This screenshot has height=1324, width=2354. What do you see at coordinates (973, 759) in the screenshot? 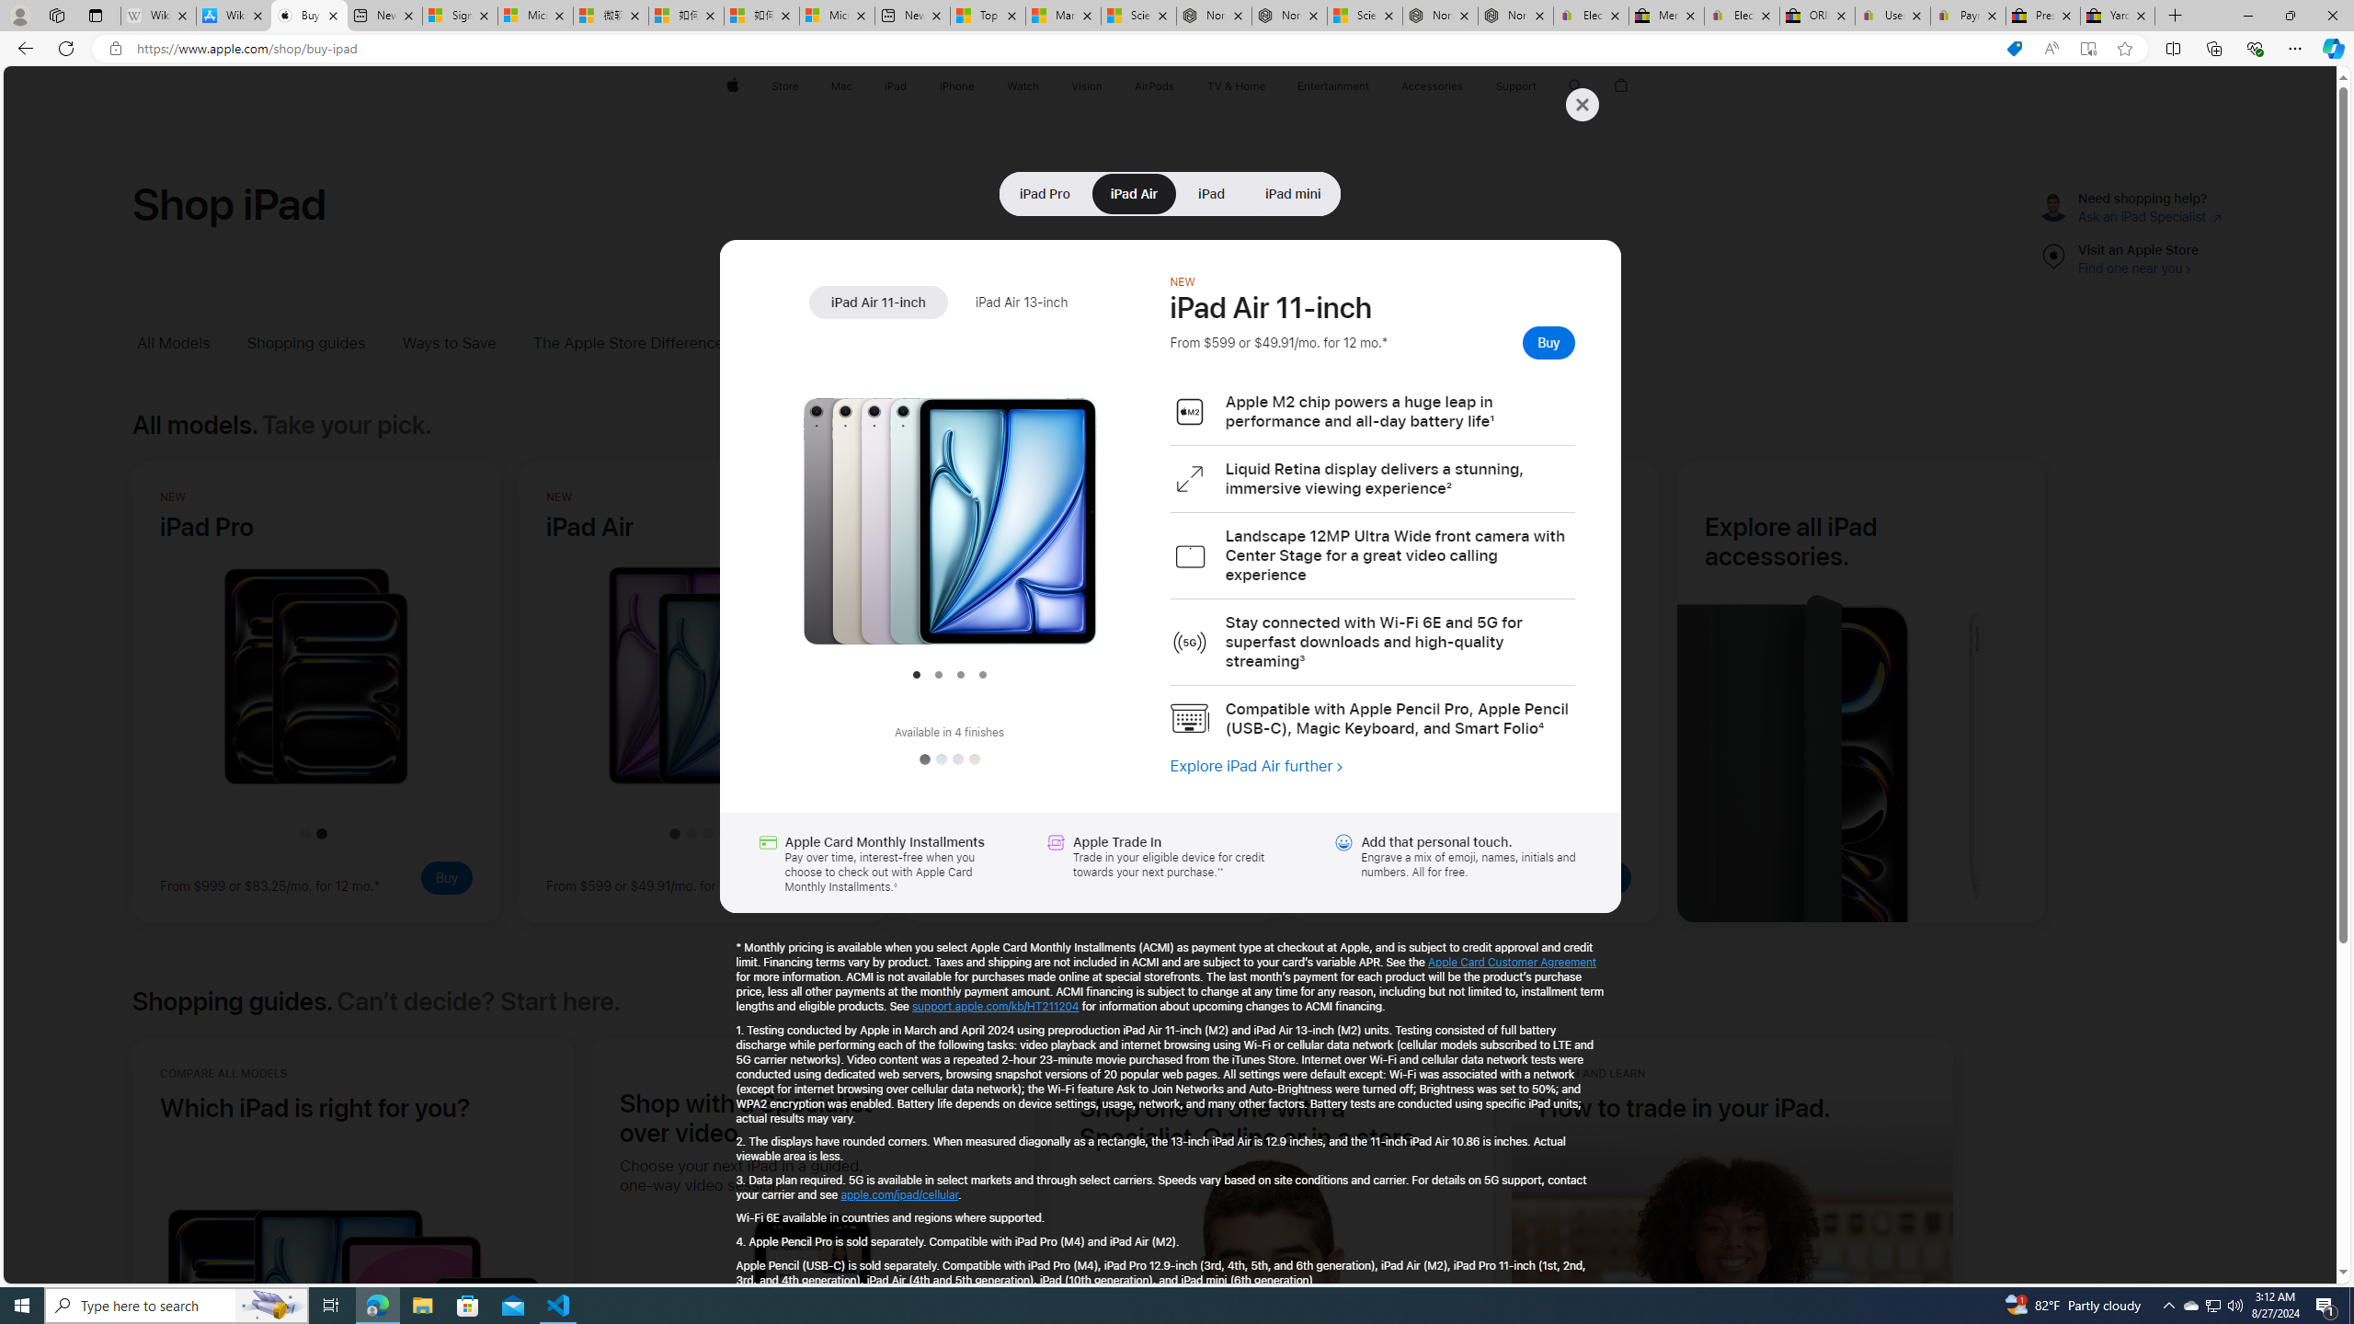
I see `Starlight` at bounding box center [973, 759].